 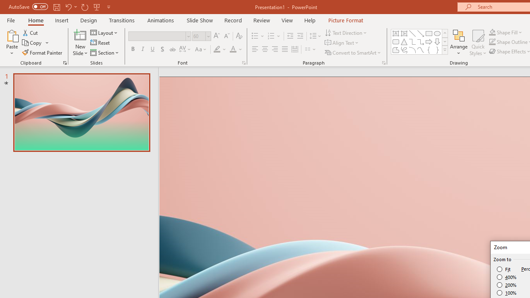 I want to click on Line Arrow, so click(x=421, y=33).